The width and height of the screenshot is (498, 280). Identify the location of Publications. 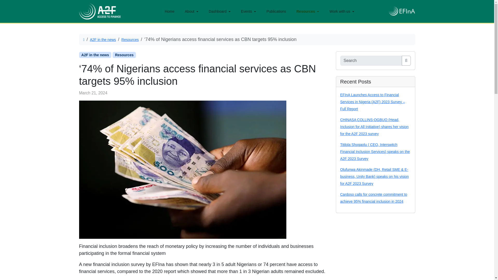
(273, 11).